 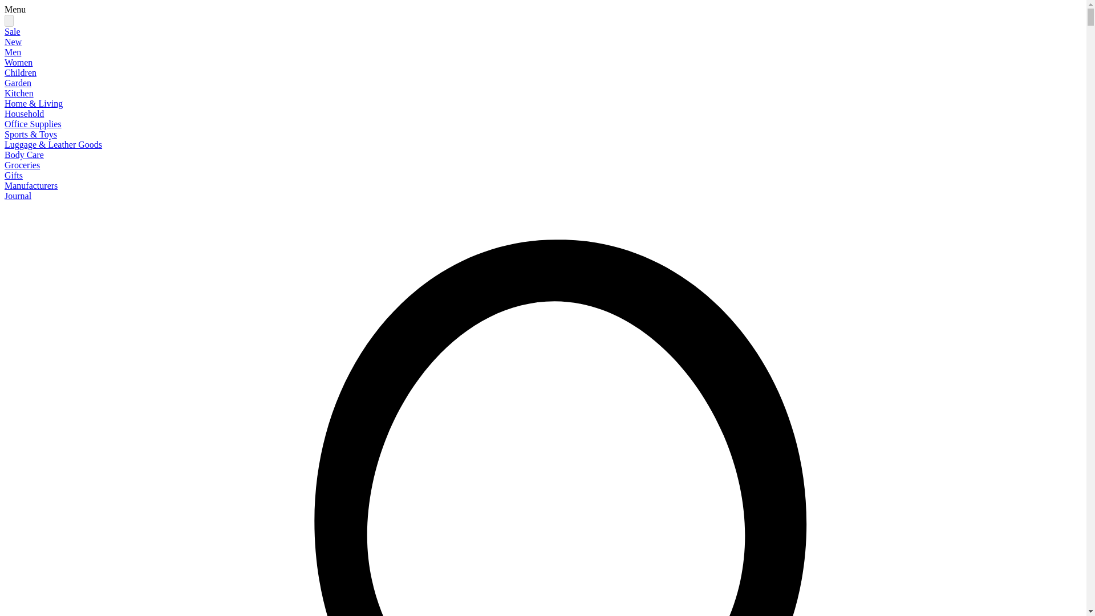 I want to click on Body Care, so click(x=24, y=155).